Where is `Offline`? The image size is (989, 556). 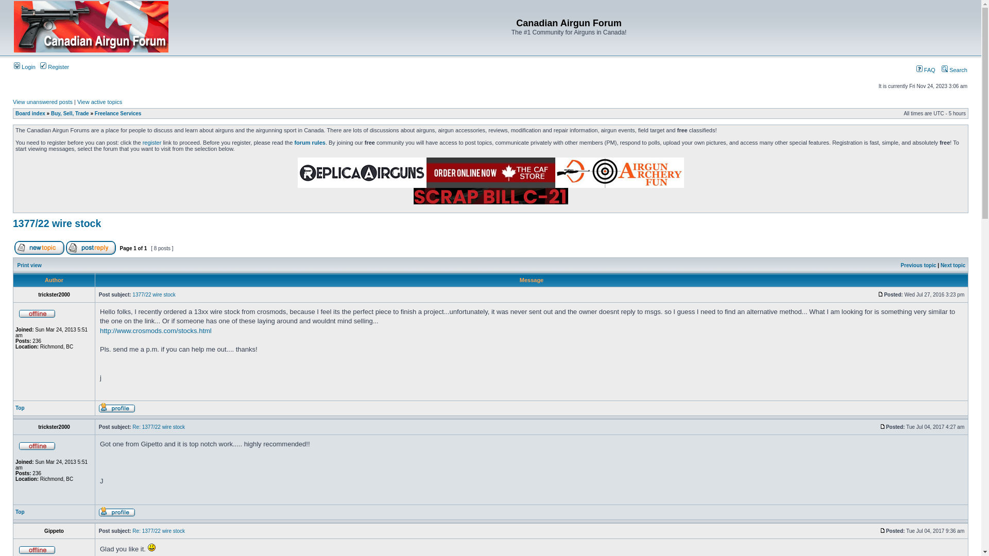
Offline is located at coordinates (37, 445).